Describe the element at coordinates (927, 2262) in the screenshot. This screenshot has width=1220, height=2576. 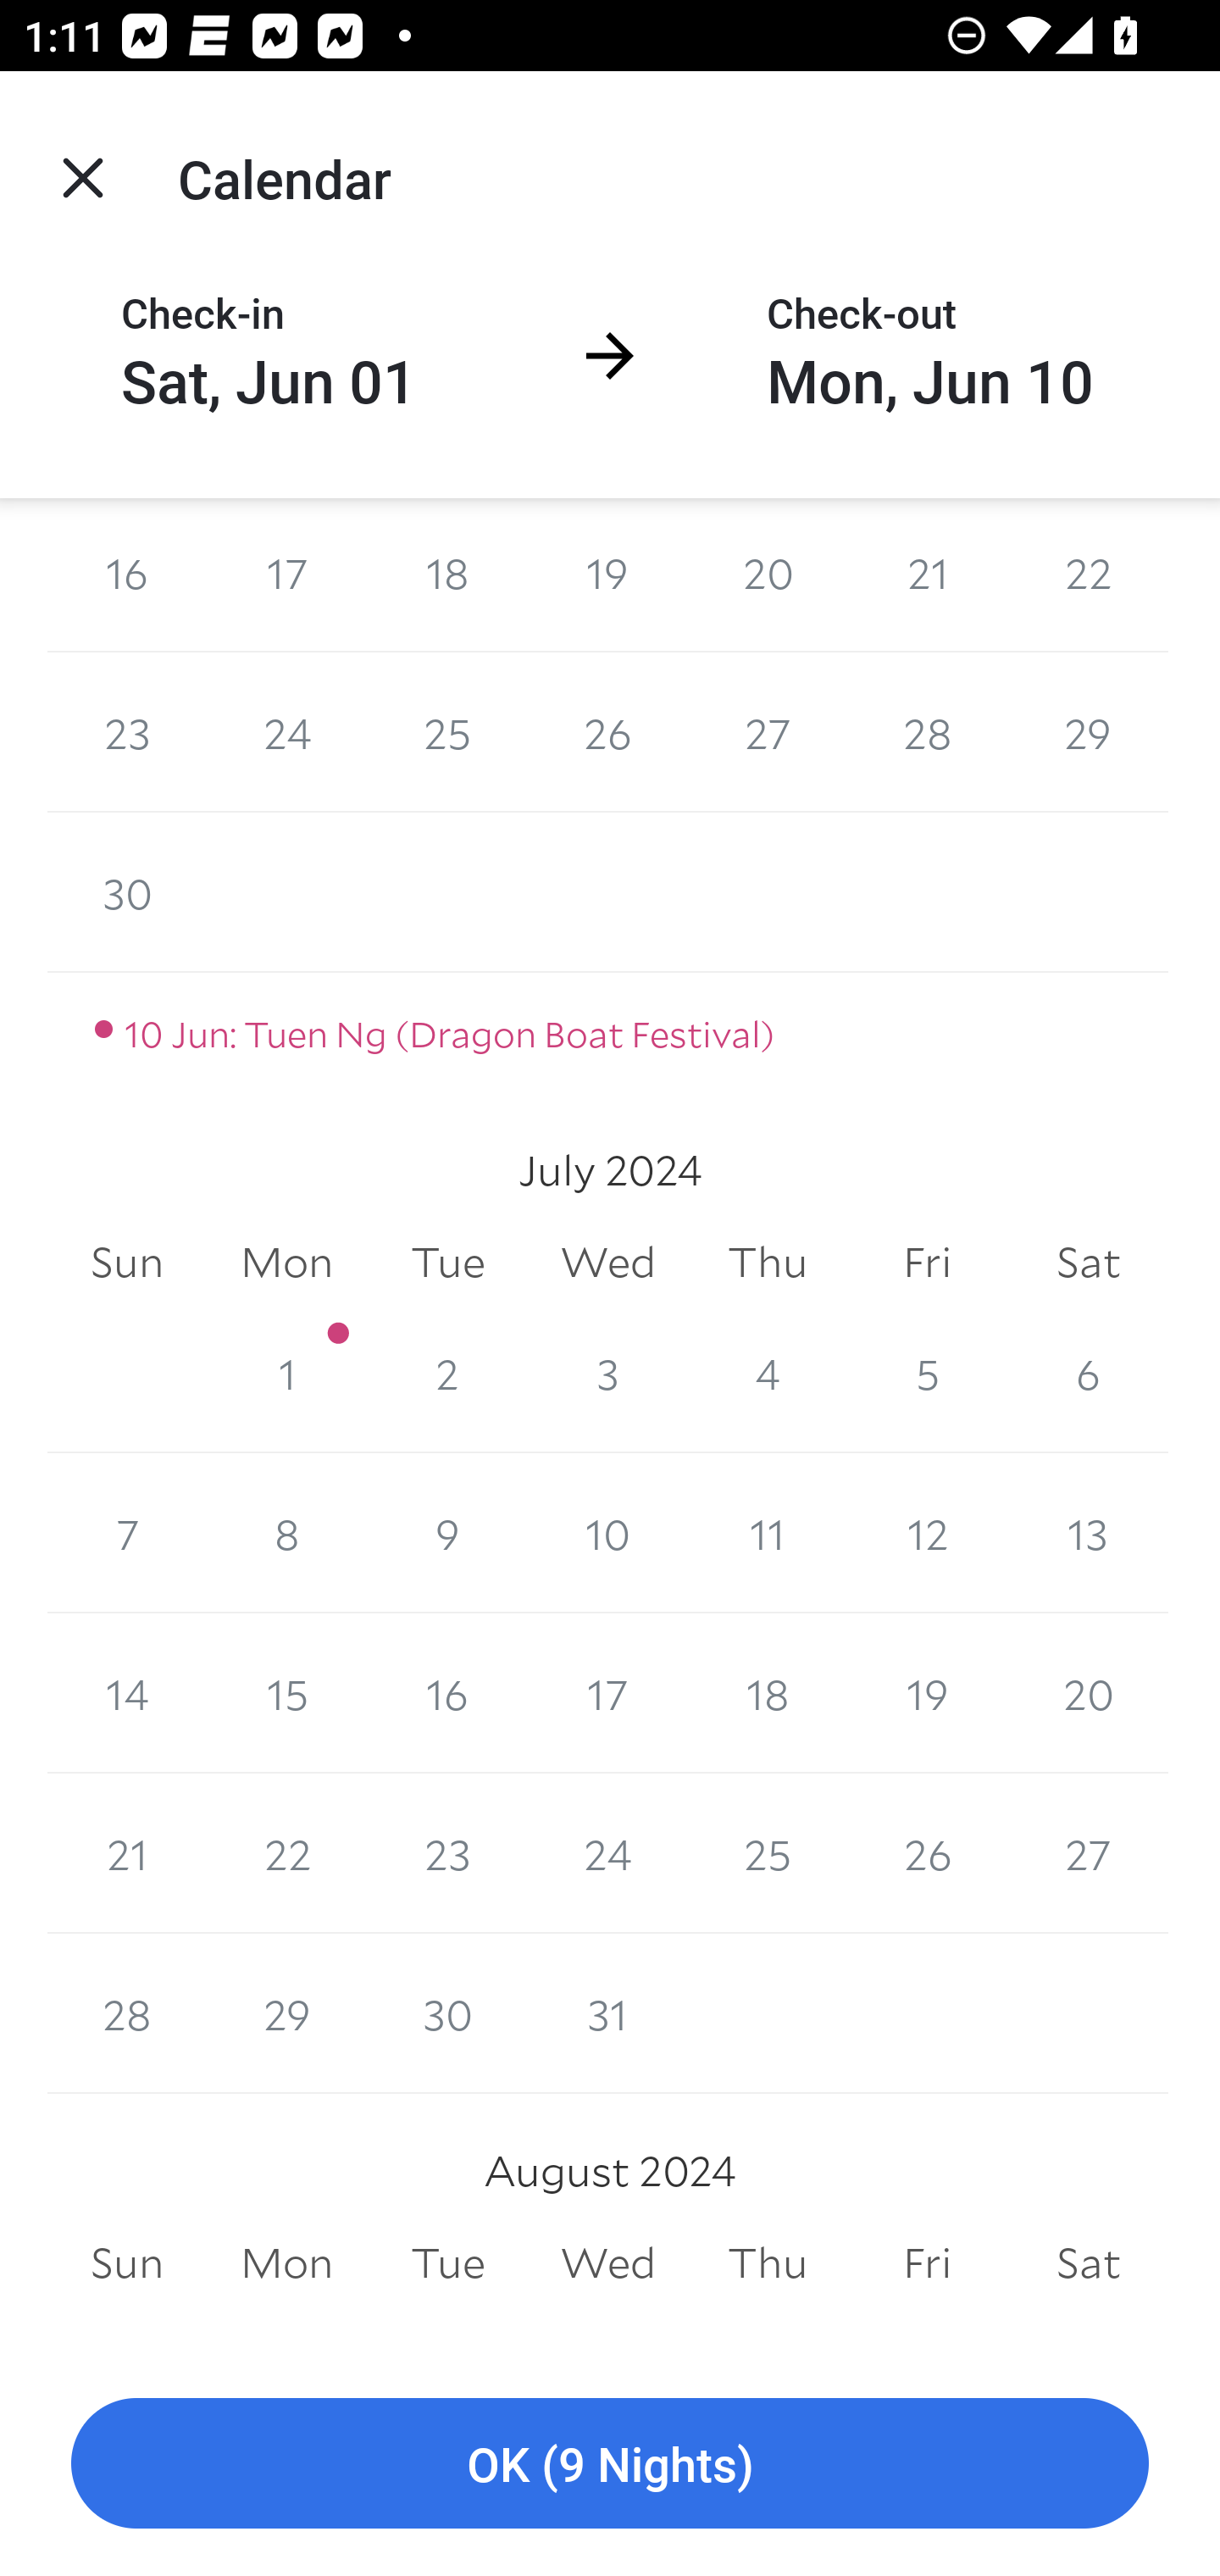
I see `Fri` at that location.